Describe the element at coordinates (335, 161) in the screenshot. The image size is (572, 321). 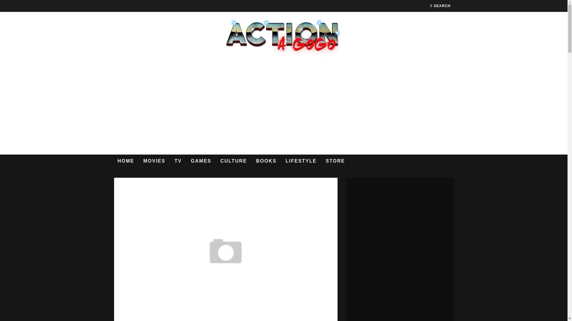
I see `STORE` at that location.